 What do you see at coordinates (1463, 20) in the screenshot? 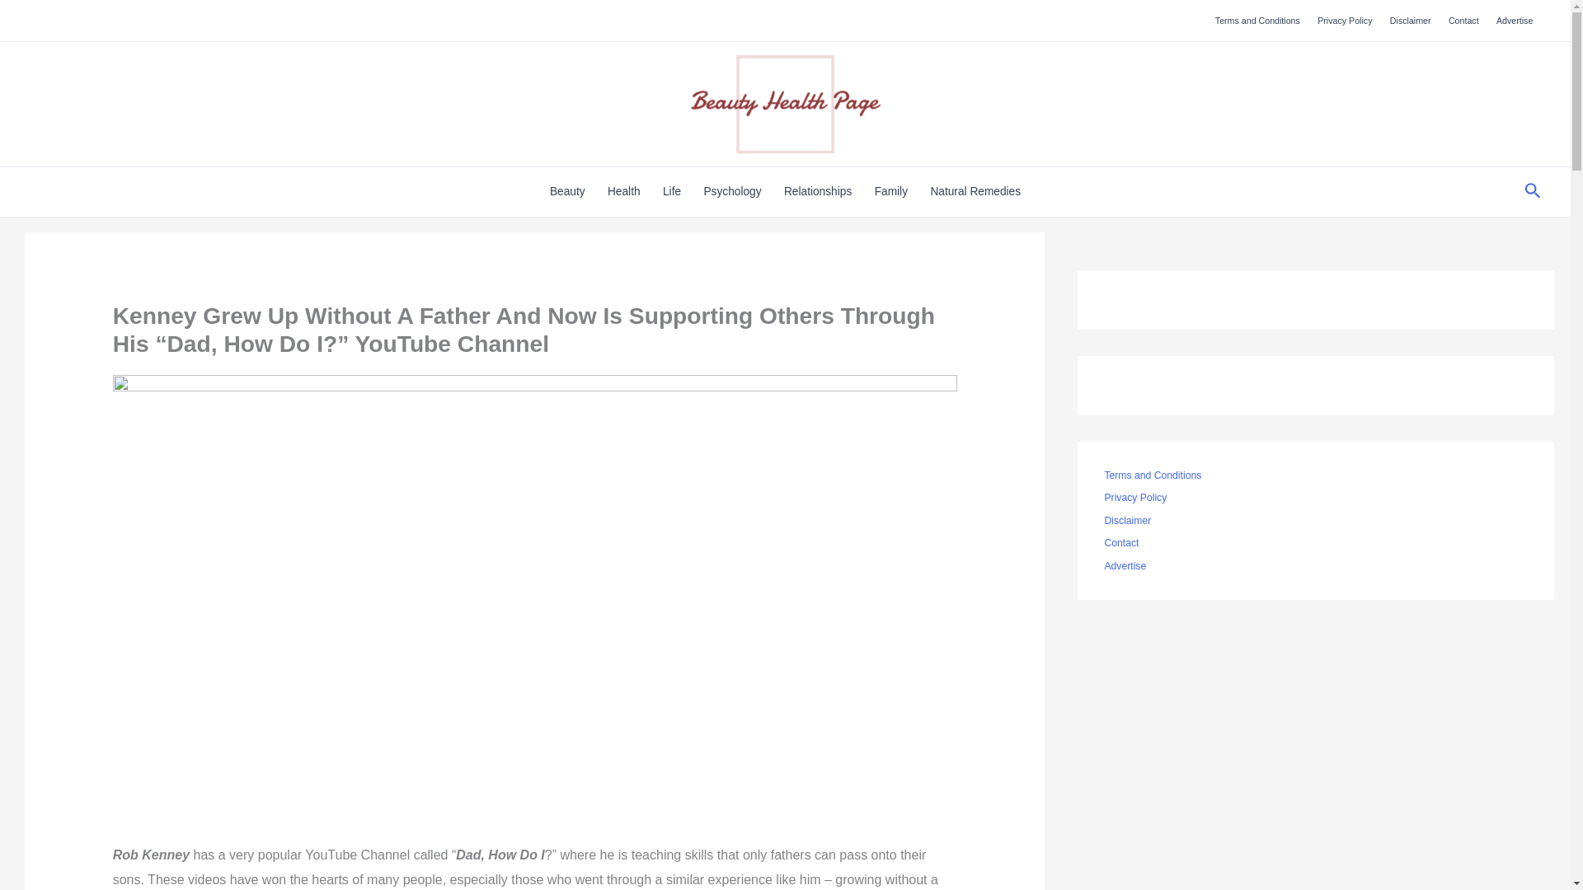
I see `Contact` at bounding box center [1463, 20].